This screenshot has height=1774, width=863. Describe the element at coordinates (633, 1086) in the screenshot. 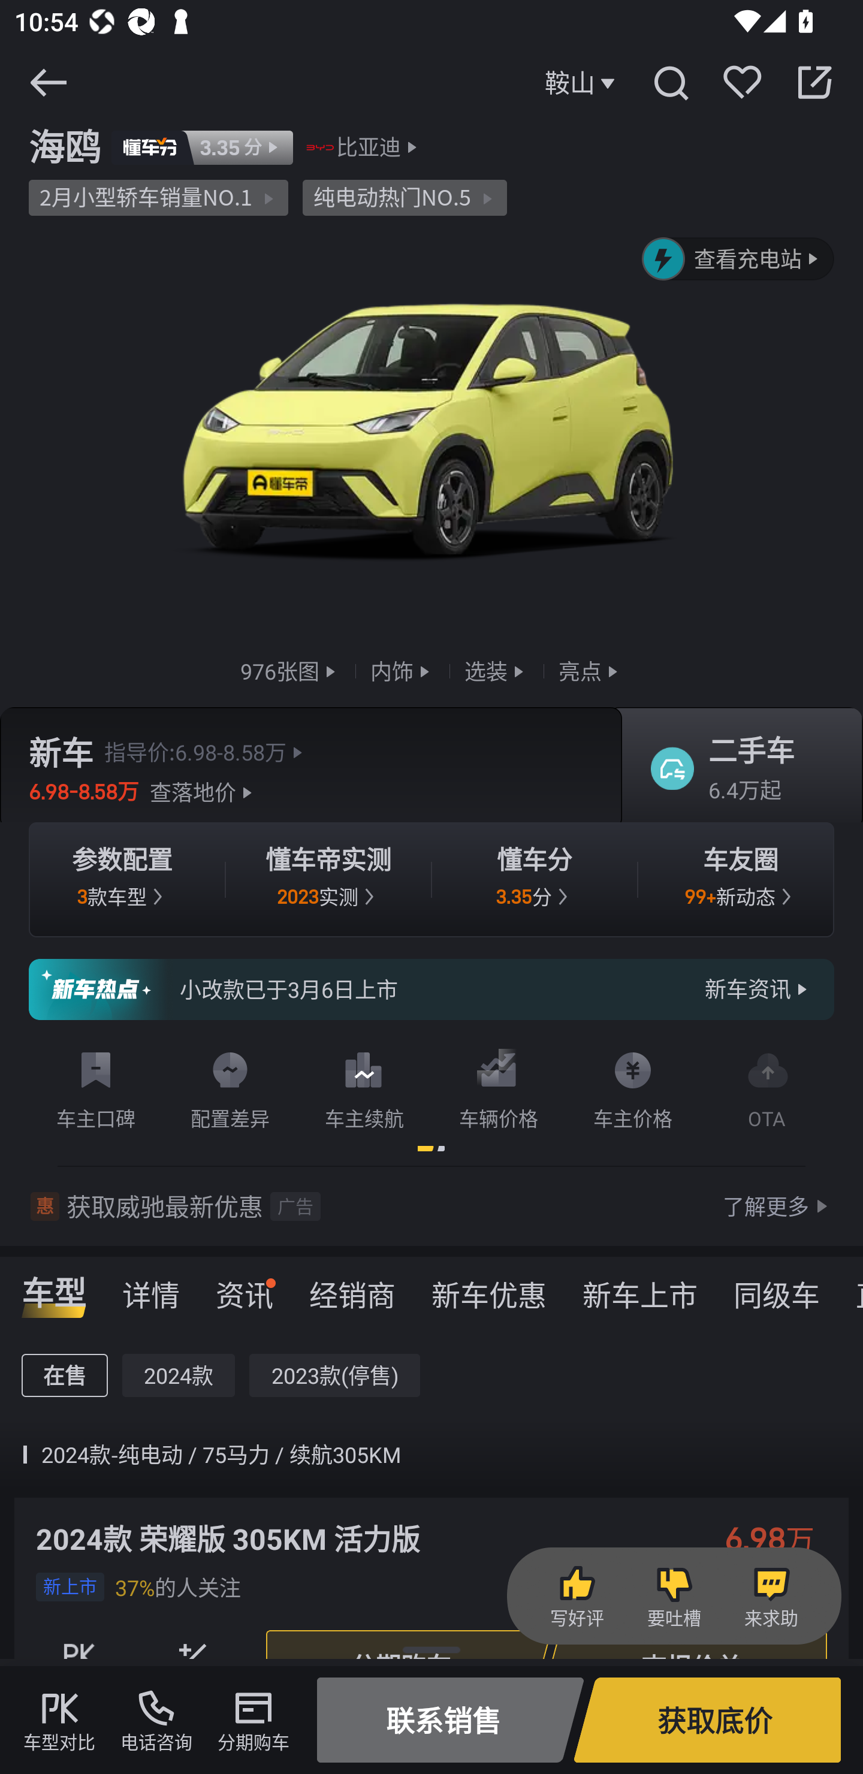

I see `车主价格` at that location.